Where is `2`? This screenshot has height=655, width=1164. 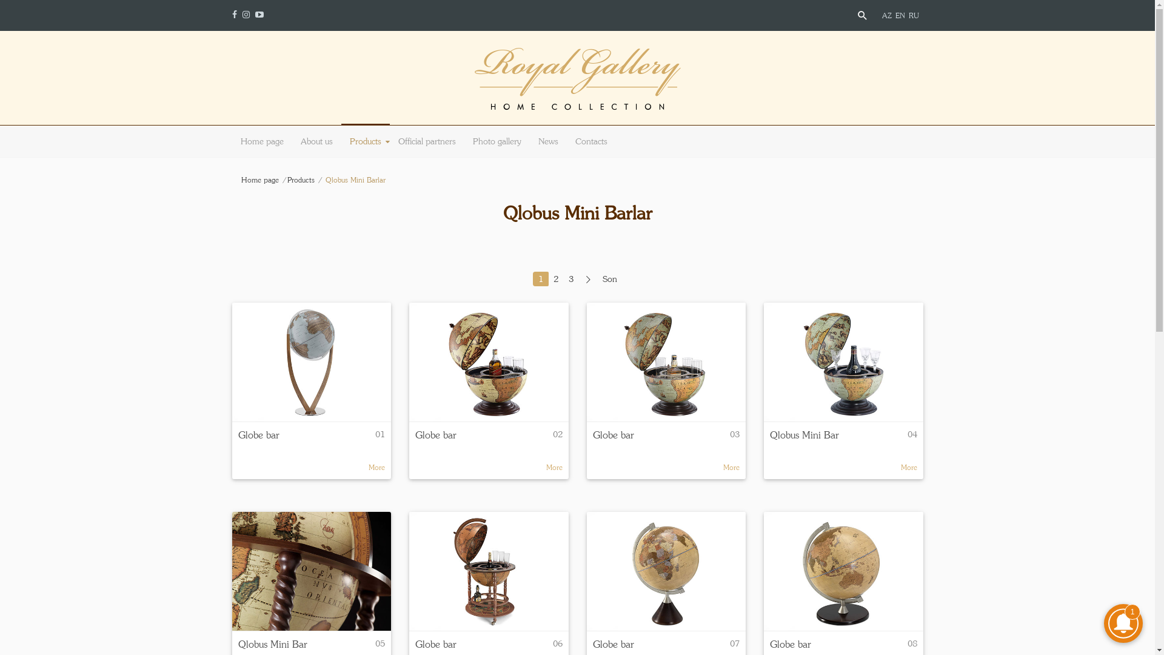
2 is located at coordinates (556, 279).